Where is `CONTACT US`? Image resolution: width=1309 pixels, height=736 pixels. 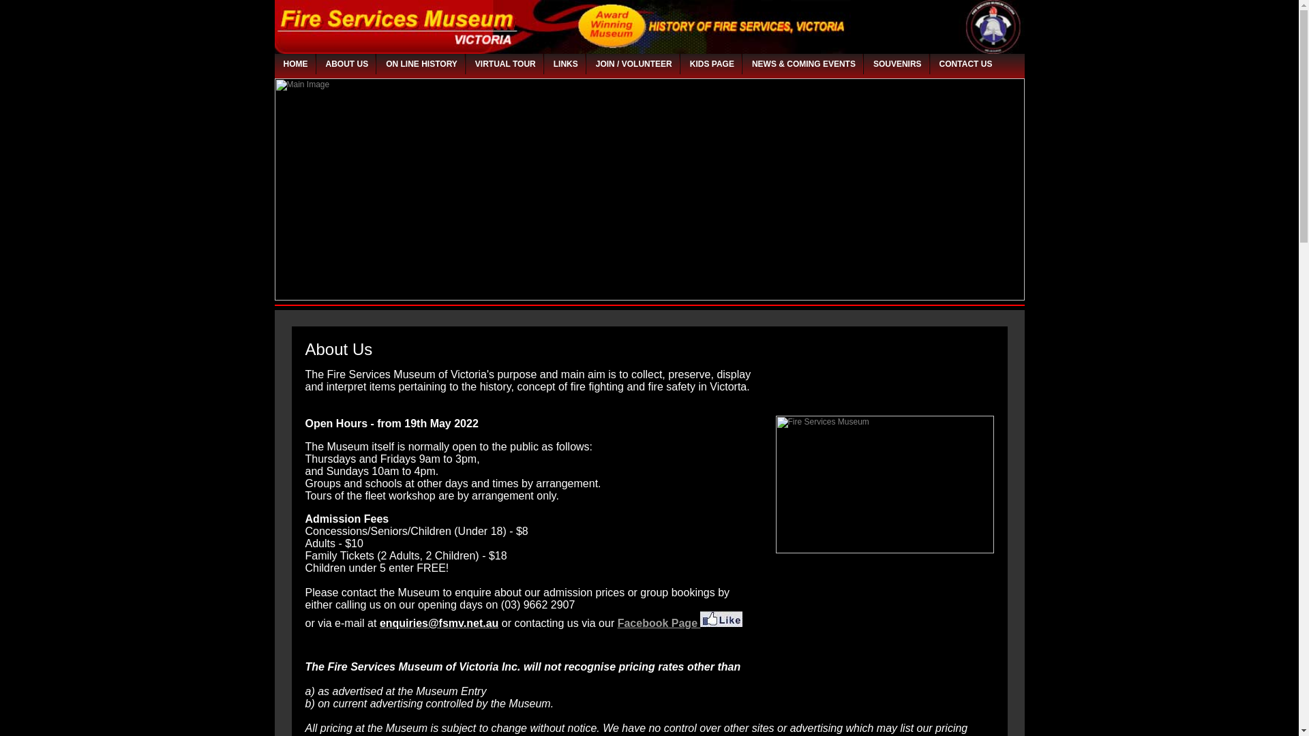 CONTACT US is located at coordinates (966, 64).